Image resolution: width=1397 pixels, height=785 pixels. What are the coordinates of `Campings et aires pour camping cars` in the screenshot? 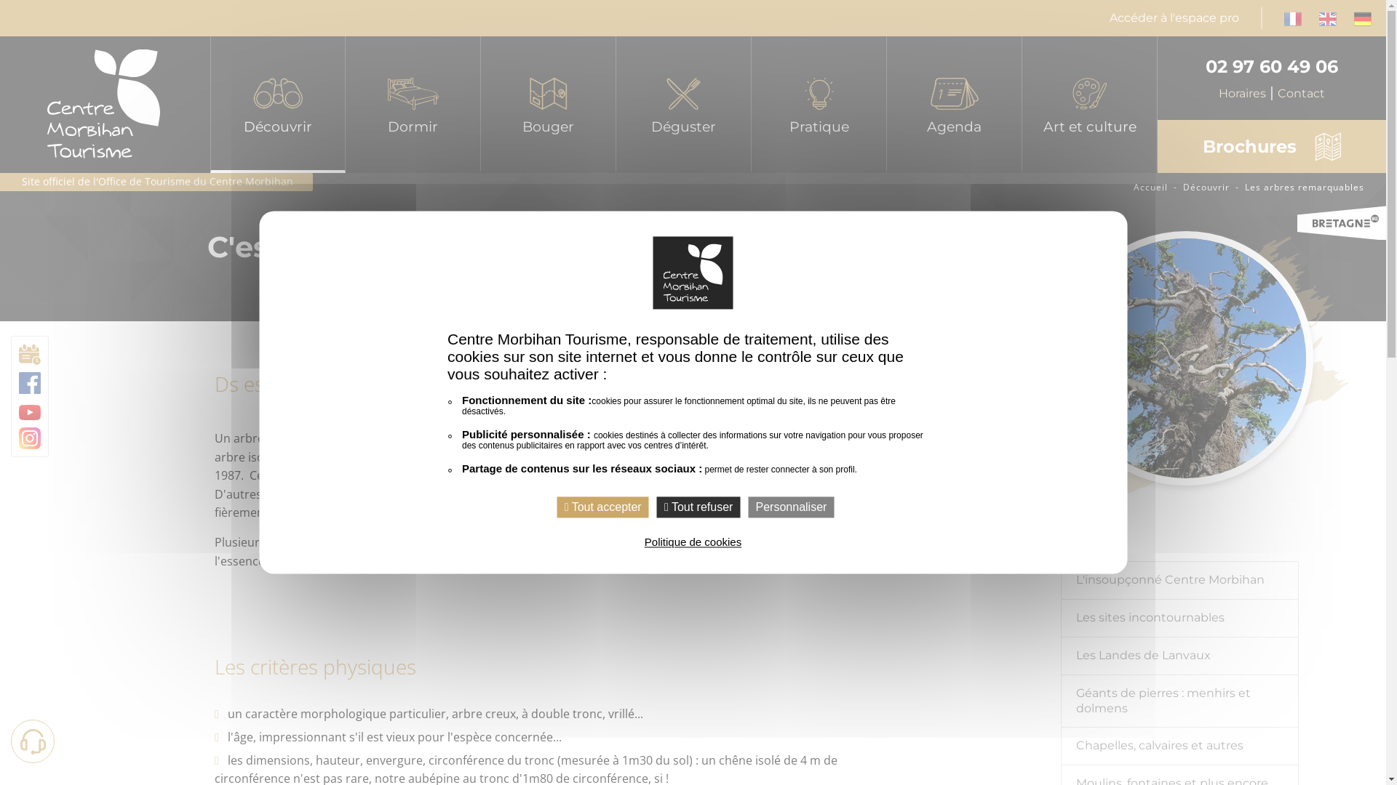 It's located at (413, 323).